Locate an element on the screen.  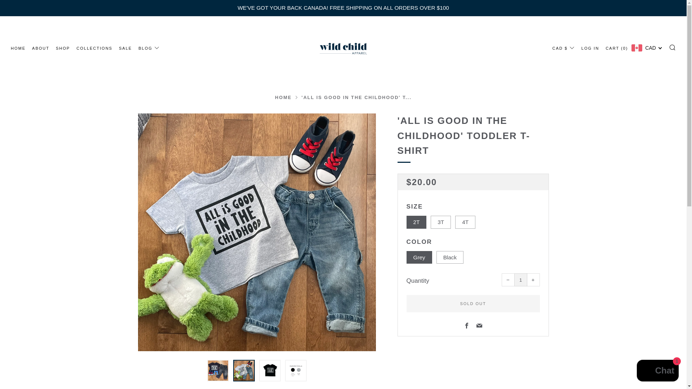
HOME is located at coordinates (18, 48).